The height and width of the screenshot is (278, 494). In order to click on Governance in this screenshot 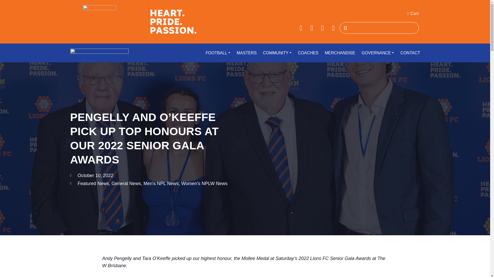, I will do `click(375, 53)`.